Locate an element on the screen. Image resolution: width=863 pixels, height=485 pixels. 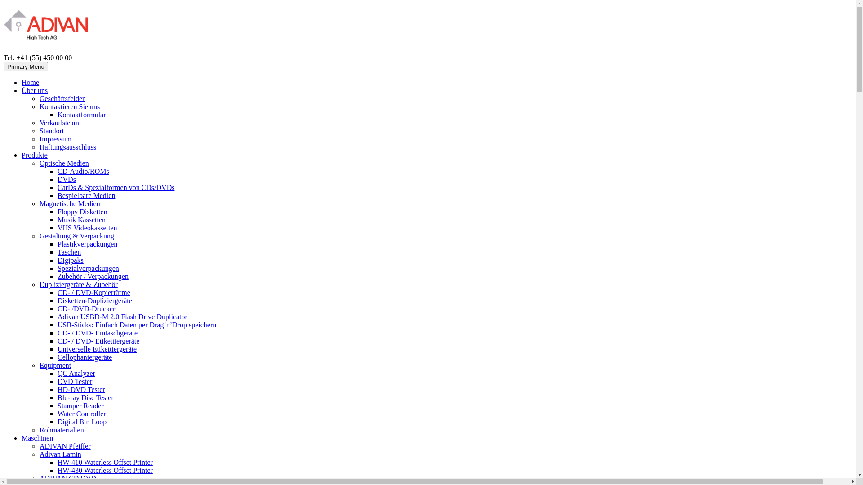
Adivan USBD-M 2.0 Flash Drive Duplicator is located at coordinates (122, 317).